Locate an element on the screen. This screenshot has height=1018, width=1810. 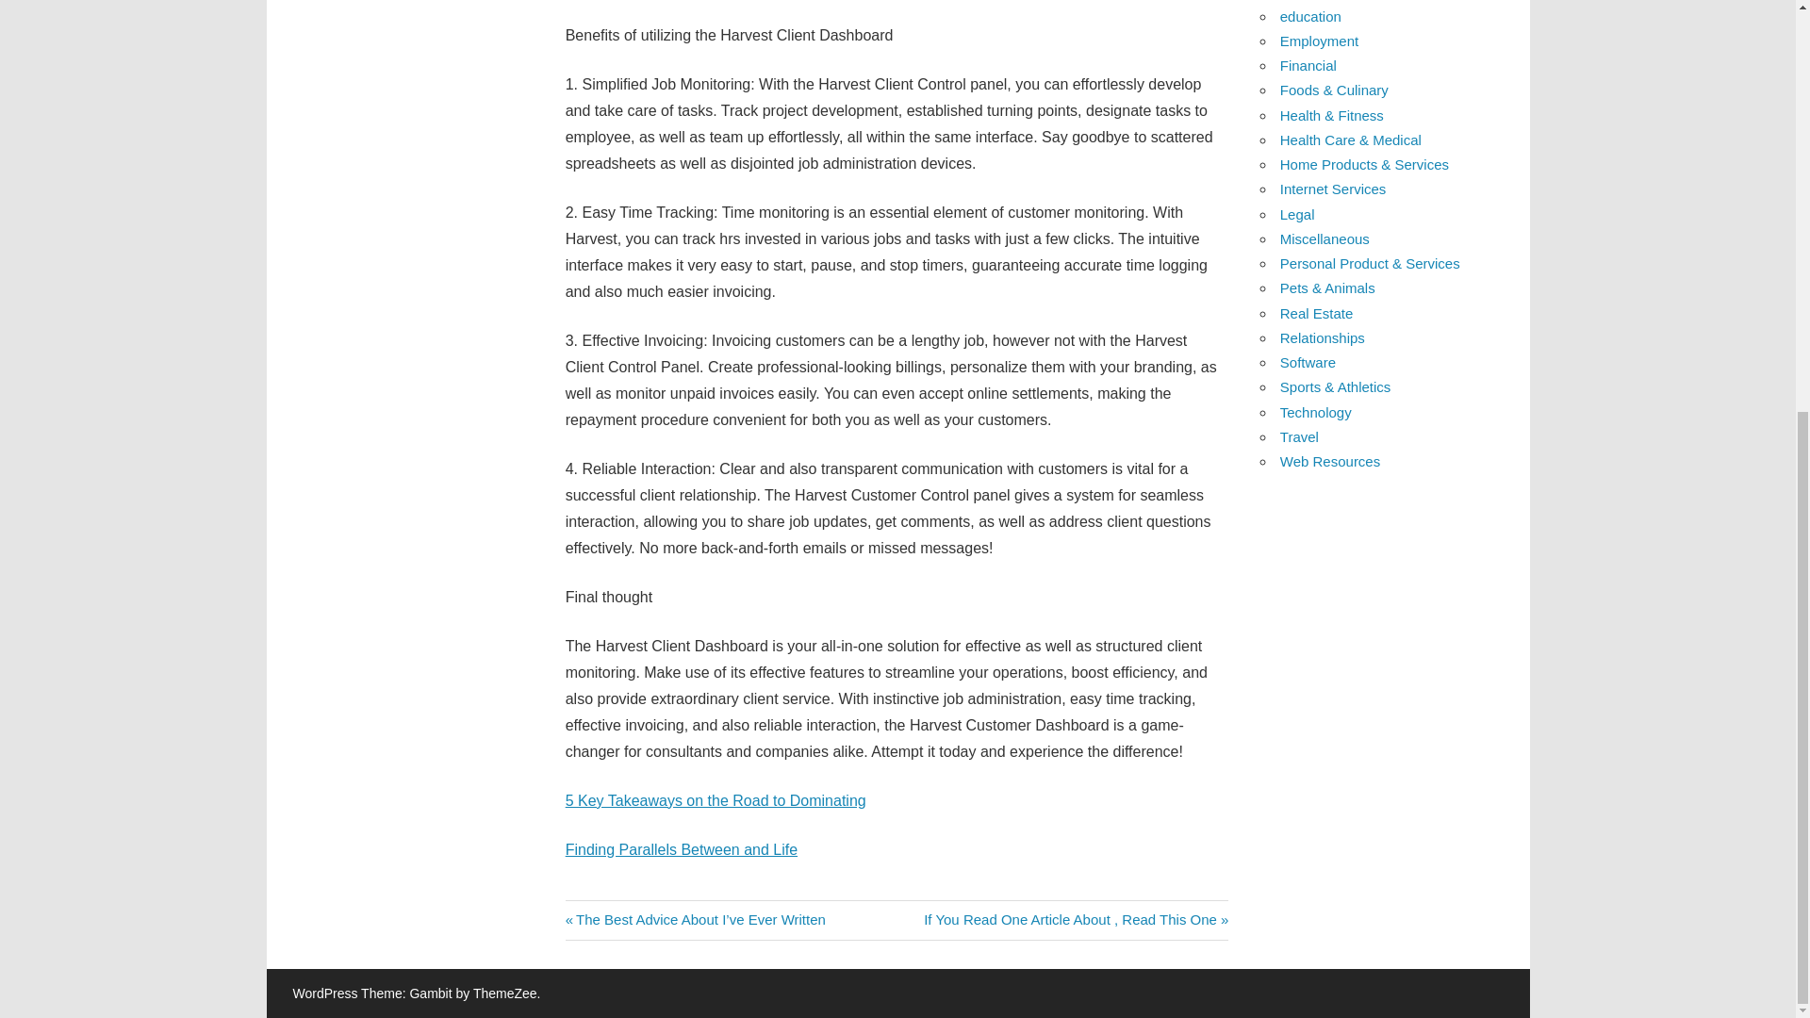
5 Key Takeaways on the Road to Dominating is located at coordinates (1319, 40).